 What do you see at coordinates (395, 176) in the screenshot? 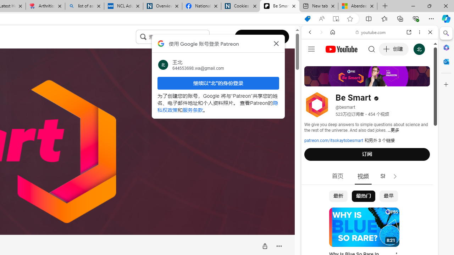
I see `AutomationID: right` at bounding box center [395, 176].